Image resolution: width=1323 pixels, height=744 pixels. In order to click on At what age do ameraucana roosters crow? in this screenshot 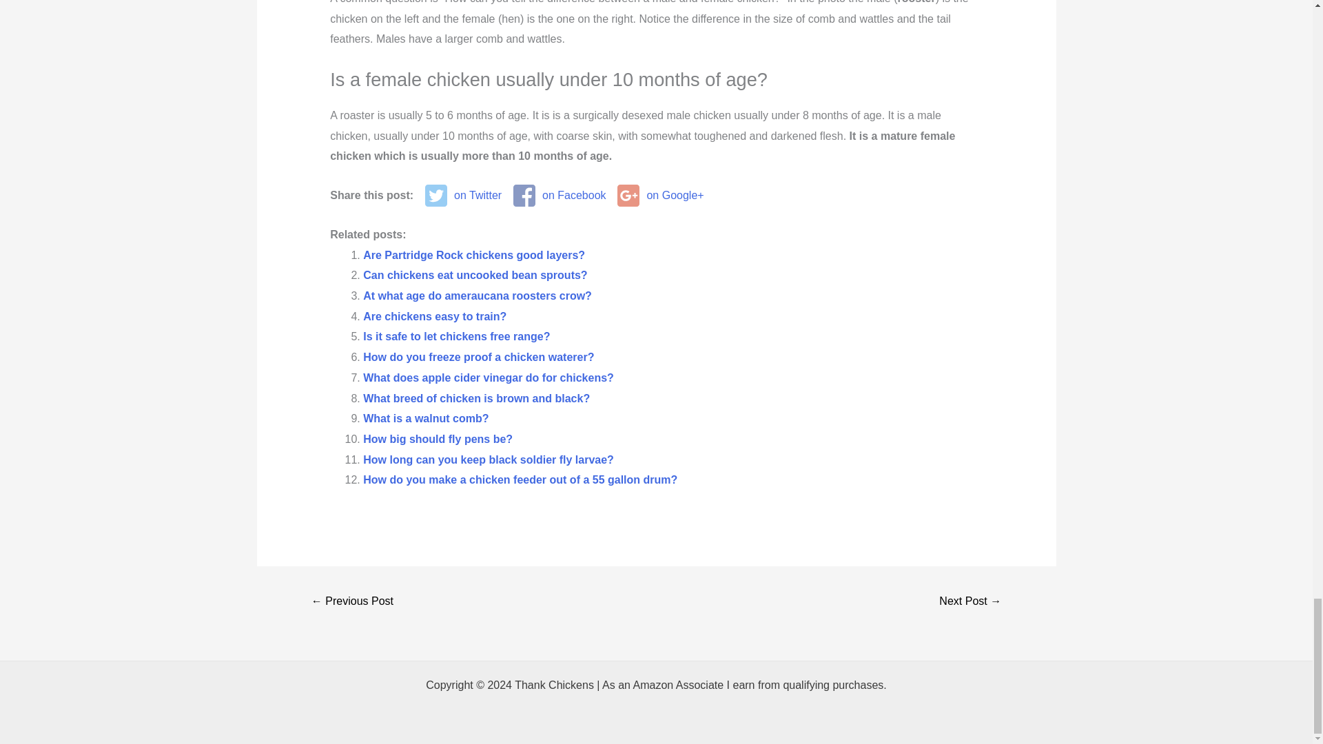, I will do `click(477, 296)`.